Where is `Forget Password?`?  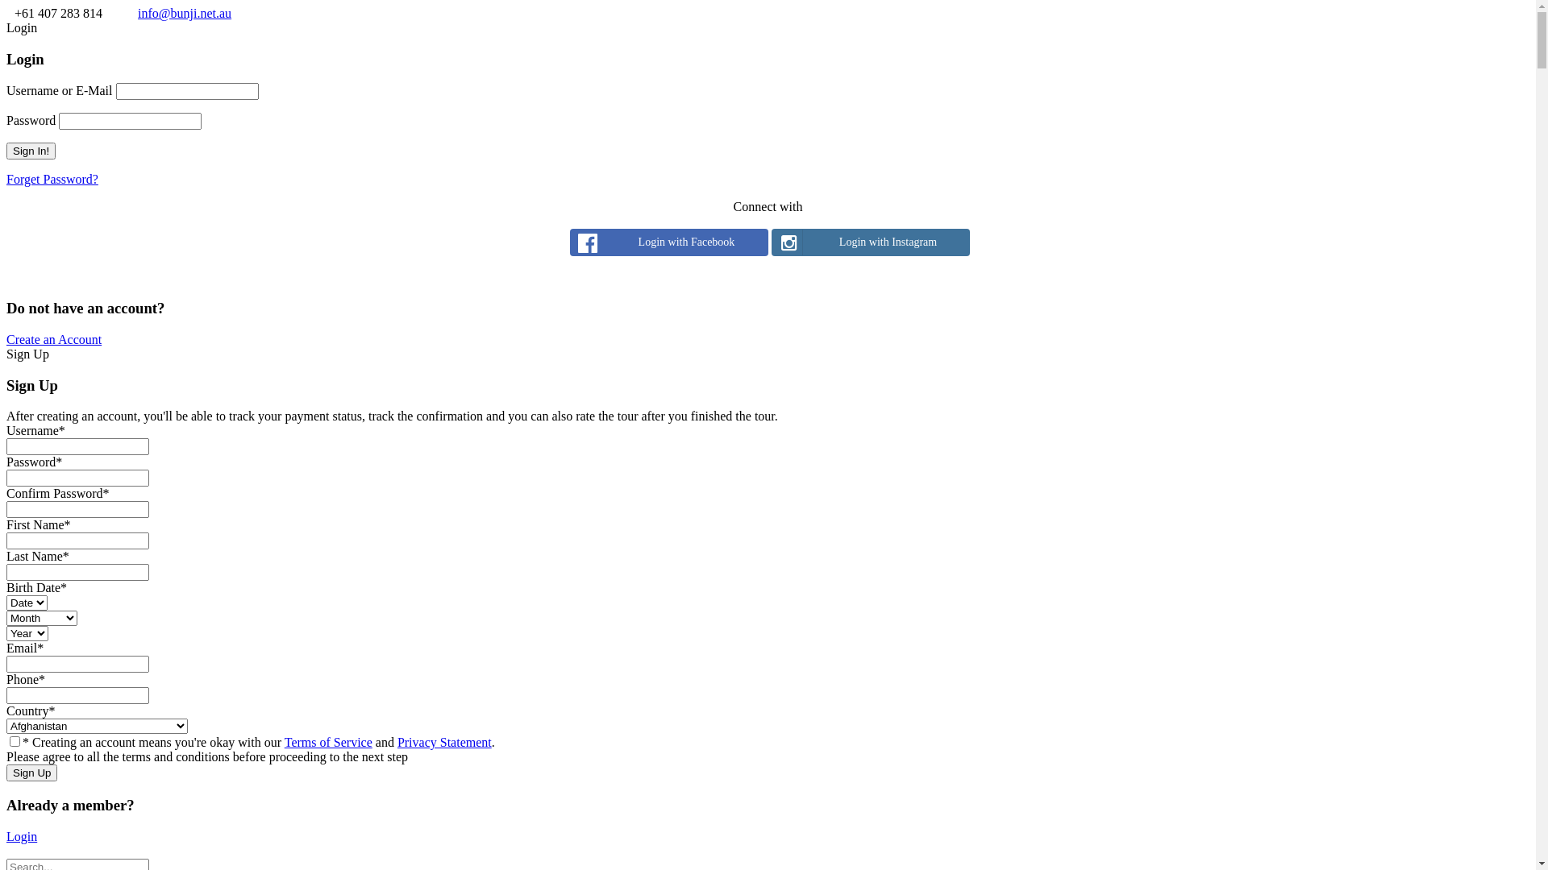
Forget Password? is located at coordinates (52, 179).